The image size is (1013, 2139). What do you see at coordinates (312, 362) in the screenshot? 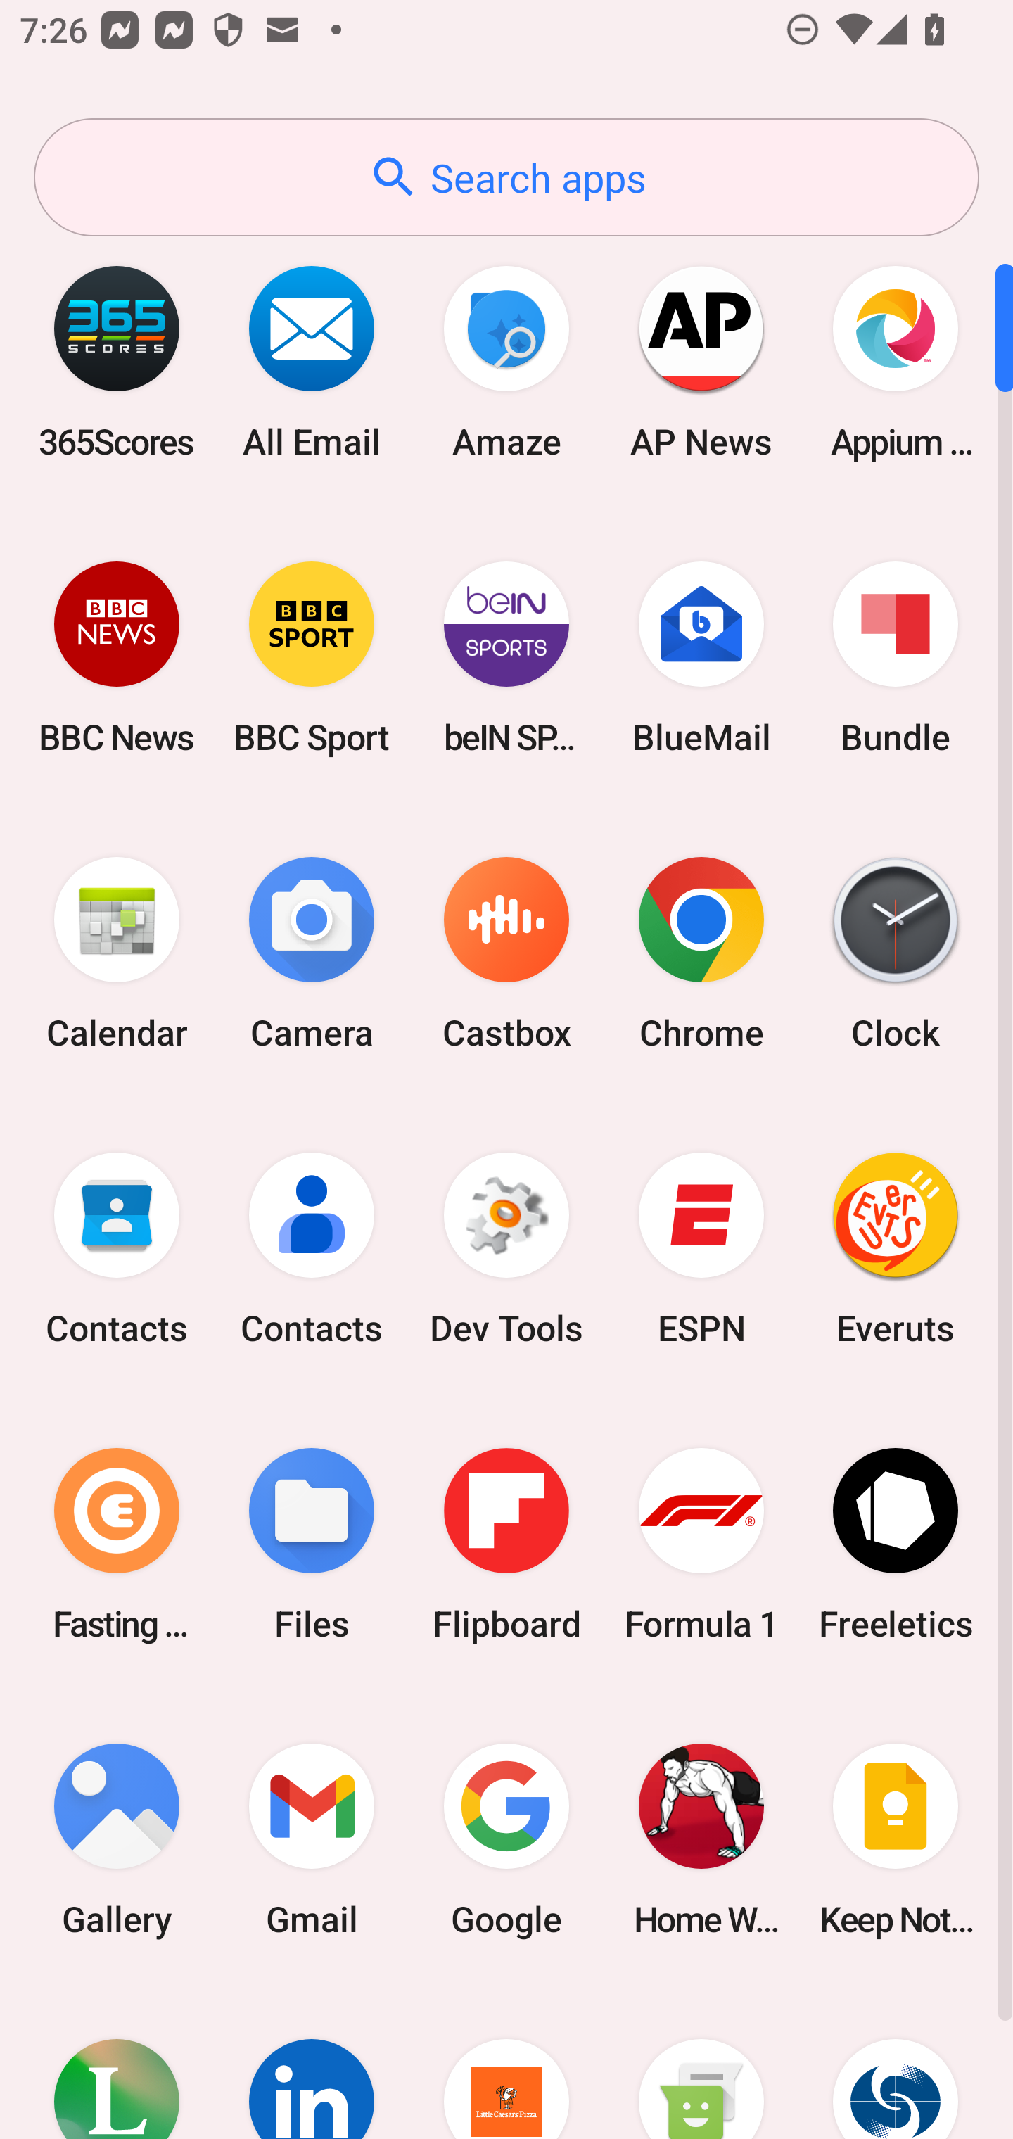
I see `All Email` at bounding box center [312, 362].